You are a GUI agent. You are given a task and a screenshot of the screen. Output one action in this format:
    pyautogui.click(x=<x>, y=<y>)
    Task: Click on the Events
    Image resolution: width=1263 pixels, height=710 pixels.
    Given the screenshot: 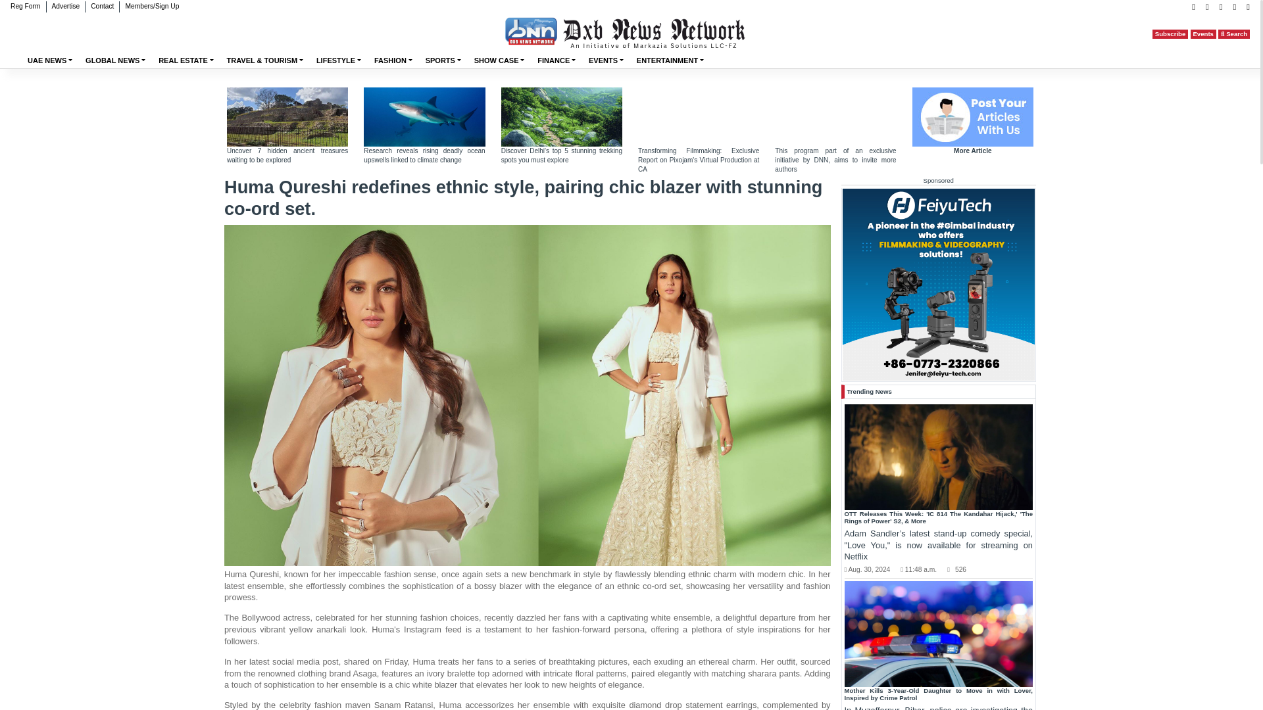 What is the action you would take?
    pyautogui.click(x=1203, y=34)
    